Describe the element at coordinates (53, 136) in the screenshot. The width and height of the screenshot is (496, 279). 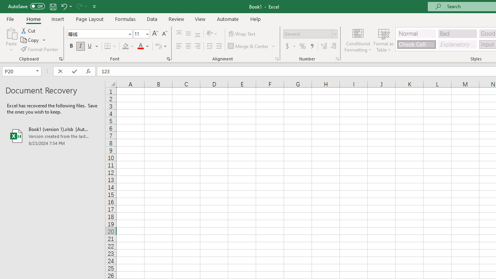
I see `Book1 (version 1).xlsb  [AutoRecovered]` at that location.